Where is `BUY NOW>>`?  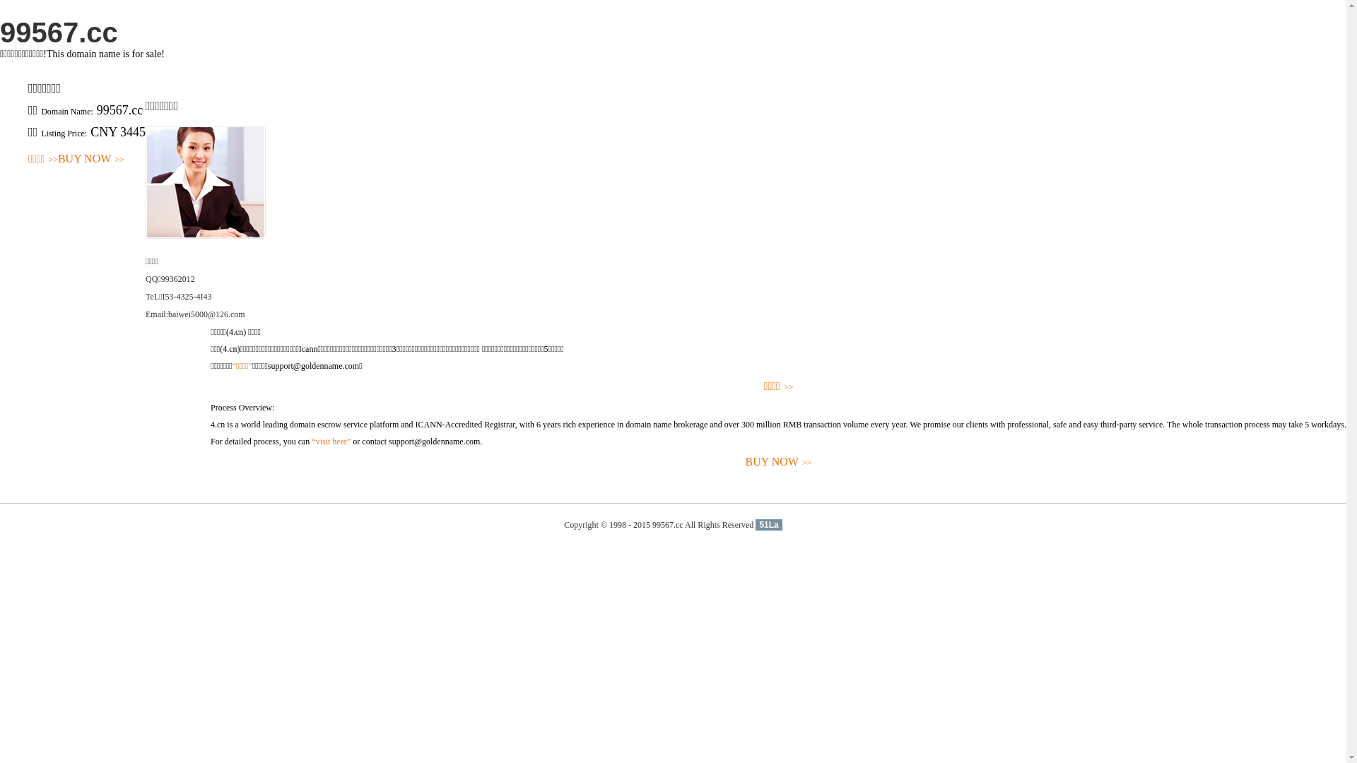 BUY NOW>> is located at coordinates (779, 462).